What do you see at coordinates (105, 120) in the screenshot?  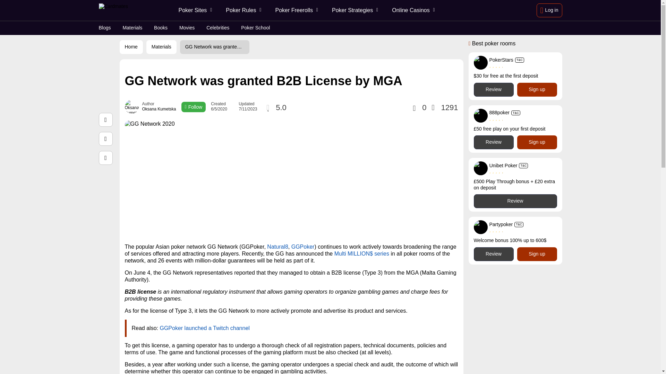 I see `facebook` at bounding box center [105, 120].